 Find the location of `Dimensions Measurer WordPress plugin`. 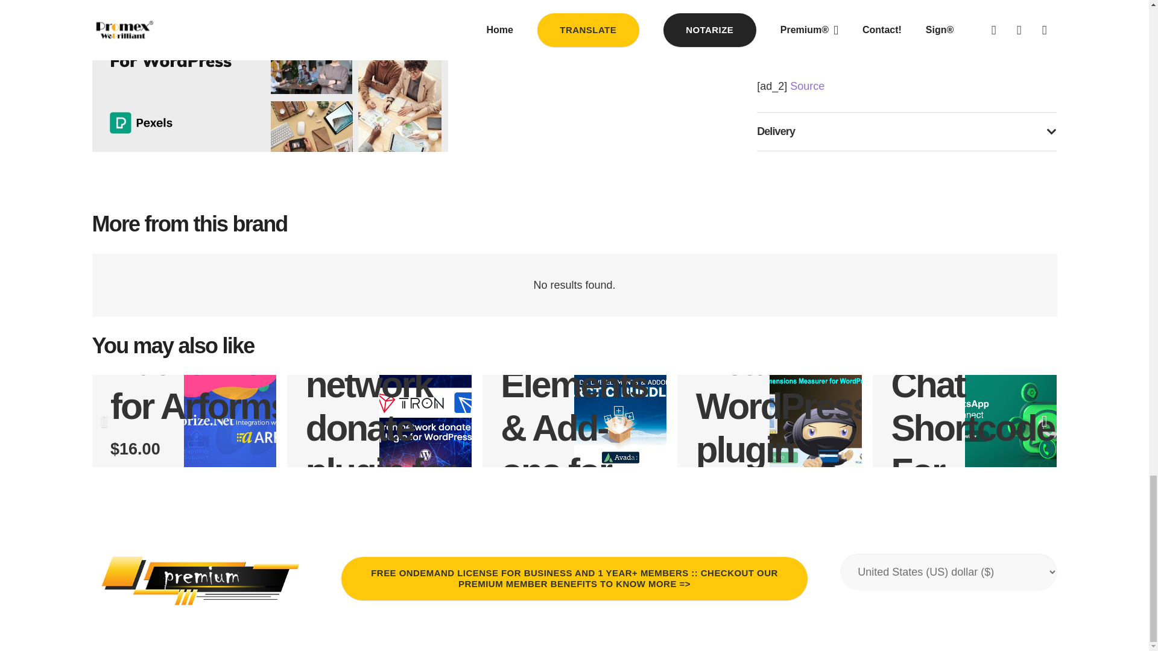

Dimensions Measurer WordPress plugin is located at coordinates (789, 383).